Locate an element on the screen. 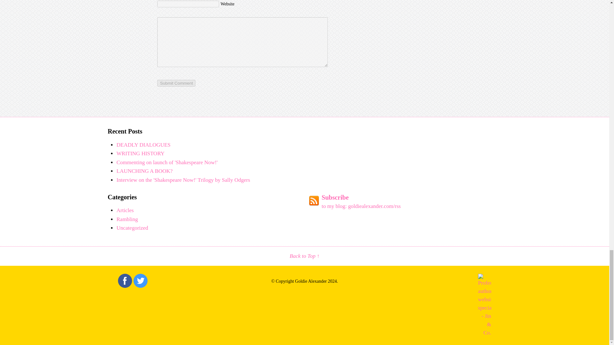  Look WRITING HISTORY is located at coordinates (140, 153).